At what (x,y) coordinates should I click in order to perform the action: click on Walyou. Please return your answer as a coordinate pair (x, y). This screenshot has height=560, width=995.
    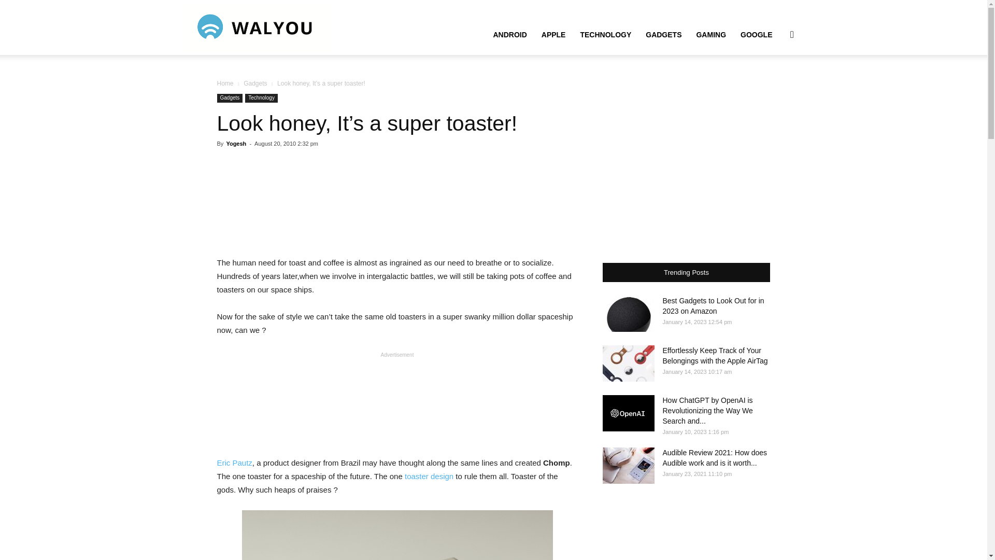
    Looking at the image, I should click on (255, 27).